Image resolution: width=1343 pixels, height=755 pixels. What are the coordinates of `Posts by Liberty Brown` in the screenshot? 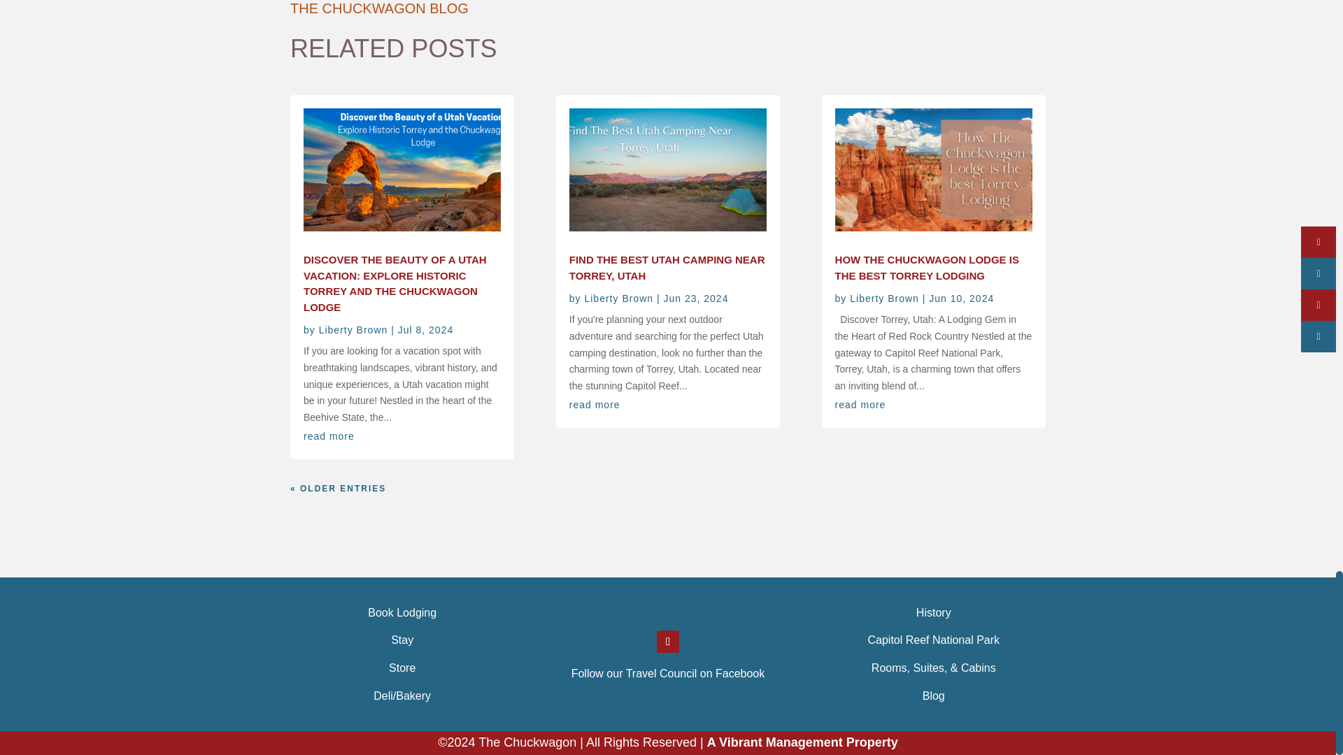 It's located at (618, 299).